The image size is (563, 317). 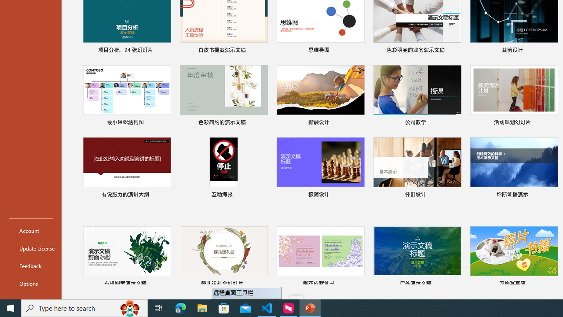 I want to click on Pin to list, so click(x=552, y=284).